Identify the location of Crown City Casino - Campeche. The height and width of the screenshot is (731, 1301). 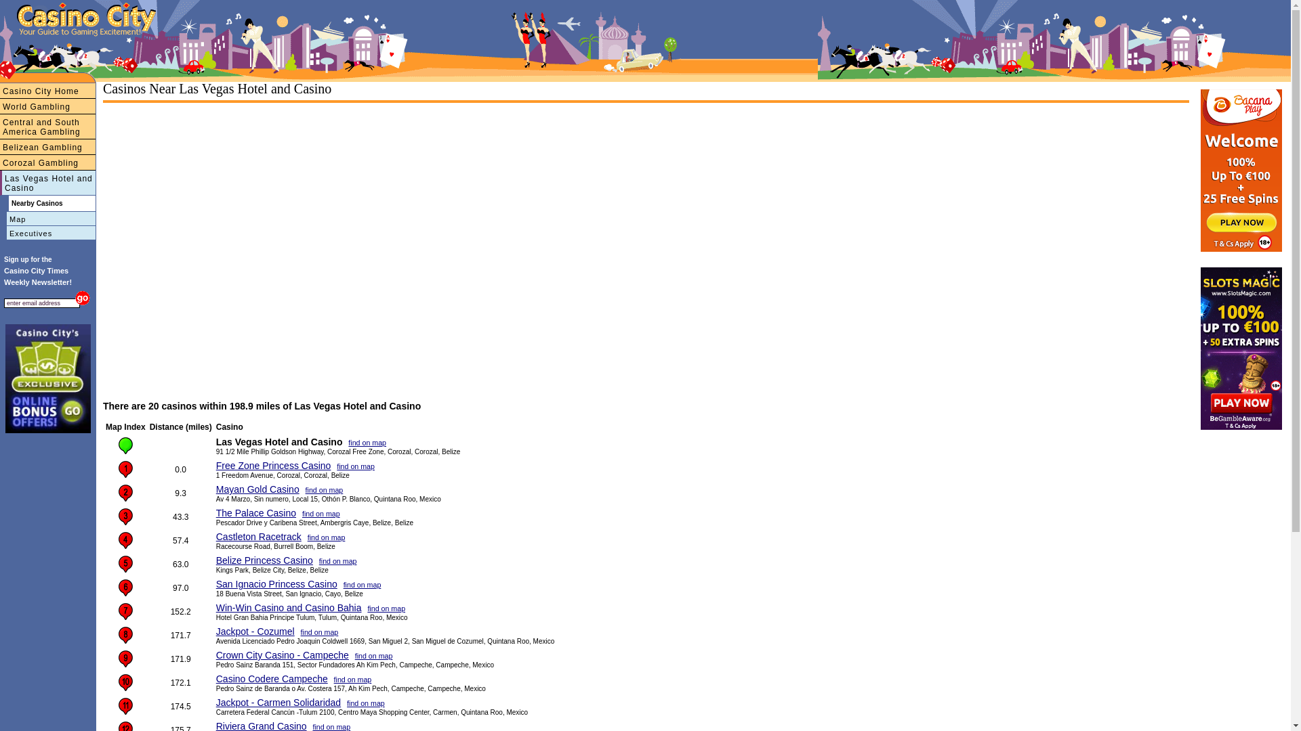
(283, 655).